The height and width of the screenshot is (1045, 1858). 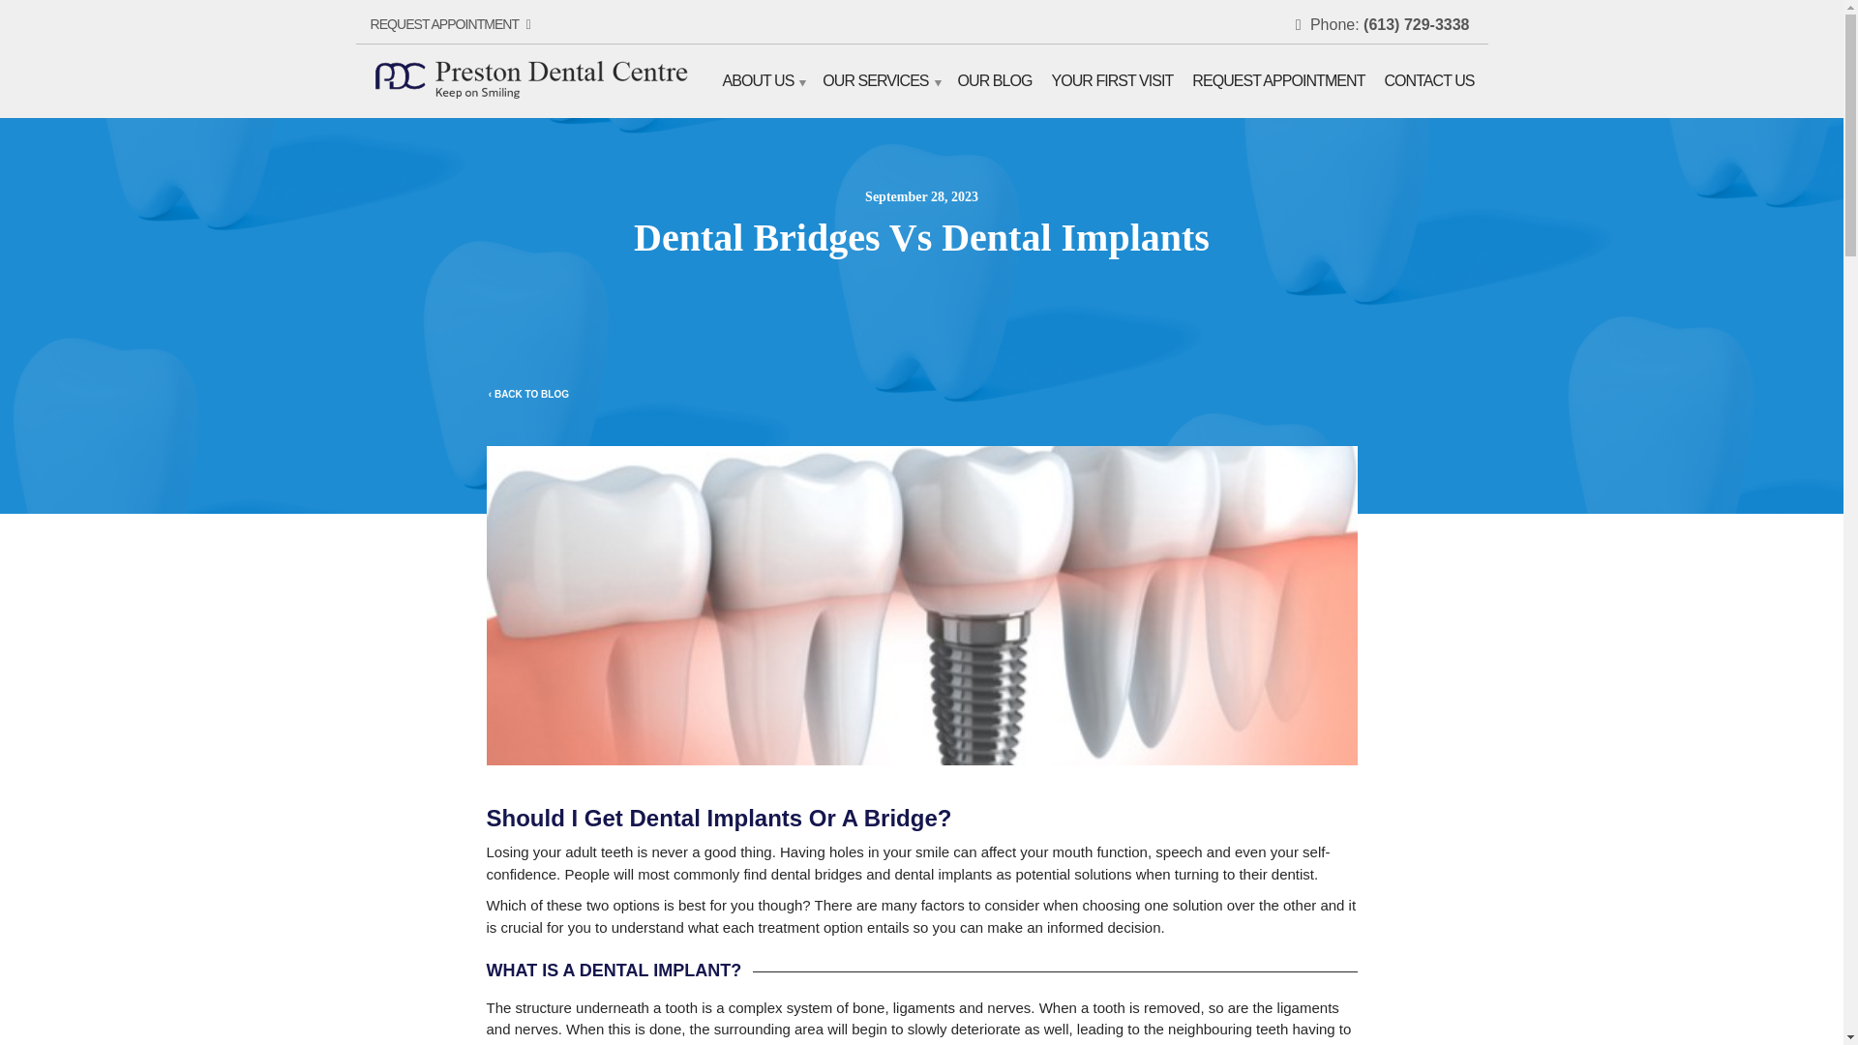 I want to click on REQUEST APPOINTMENT, so click(x=1277, y=80).